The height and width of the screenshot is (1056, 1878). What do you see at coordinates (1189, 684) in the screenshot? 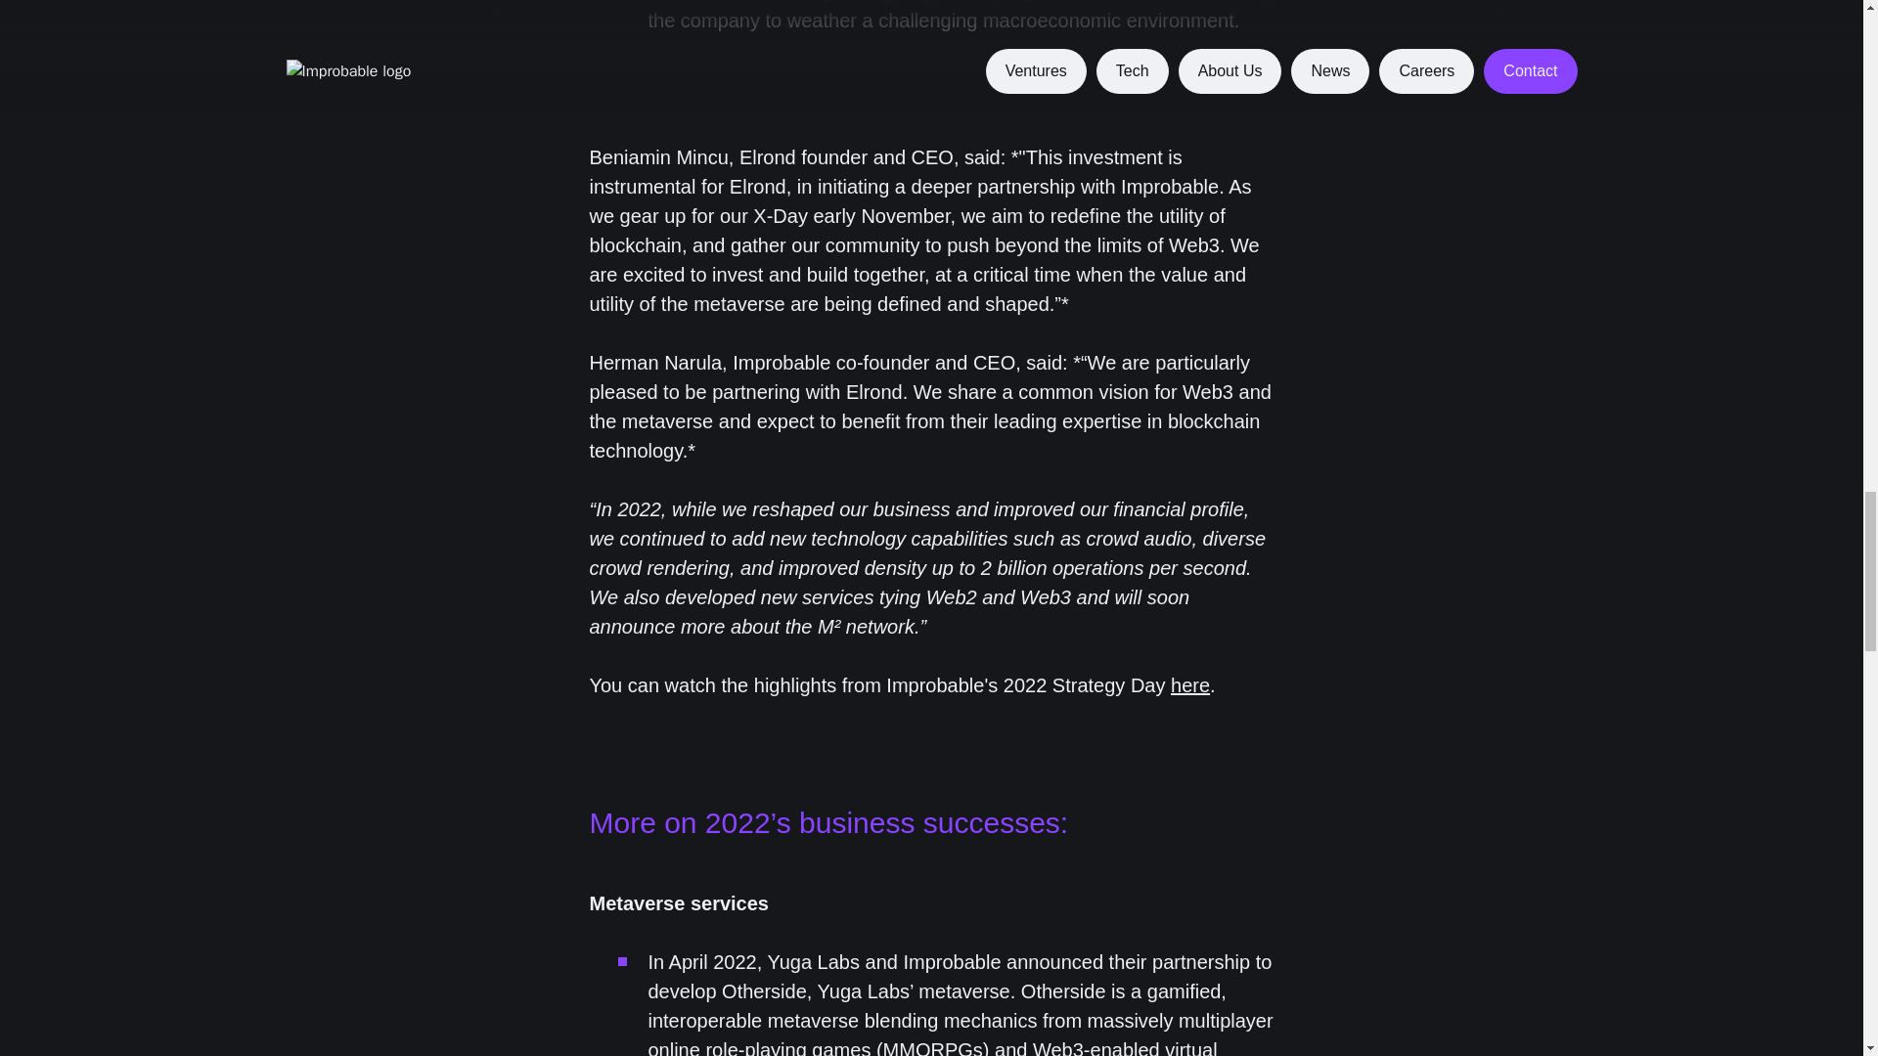
I see `here` at bounding box center [1189, 684].